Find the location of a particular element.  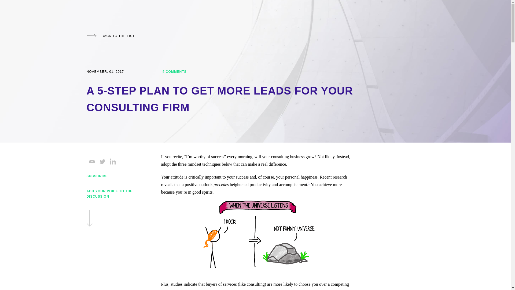

Linkedin is located at coordinates (112, 161).